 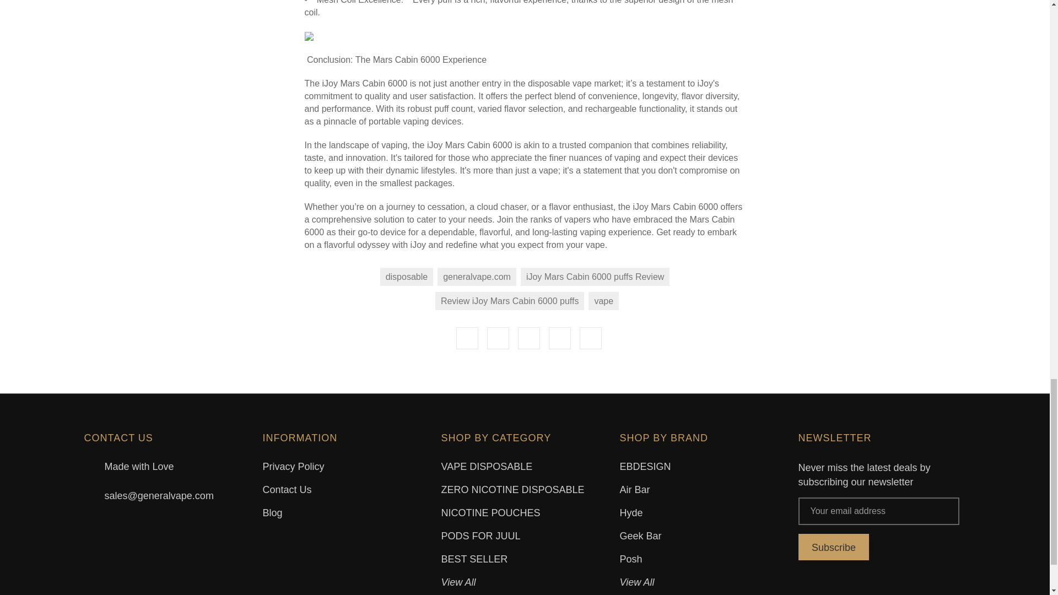 What do you see at coordinates (467, 338) in the screenshot?
I see `Facebook` at bounding box center [467, 338].